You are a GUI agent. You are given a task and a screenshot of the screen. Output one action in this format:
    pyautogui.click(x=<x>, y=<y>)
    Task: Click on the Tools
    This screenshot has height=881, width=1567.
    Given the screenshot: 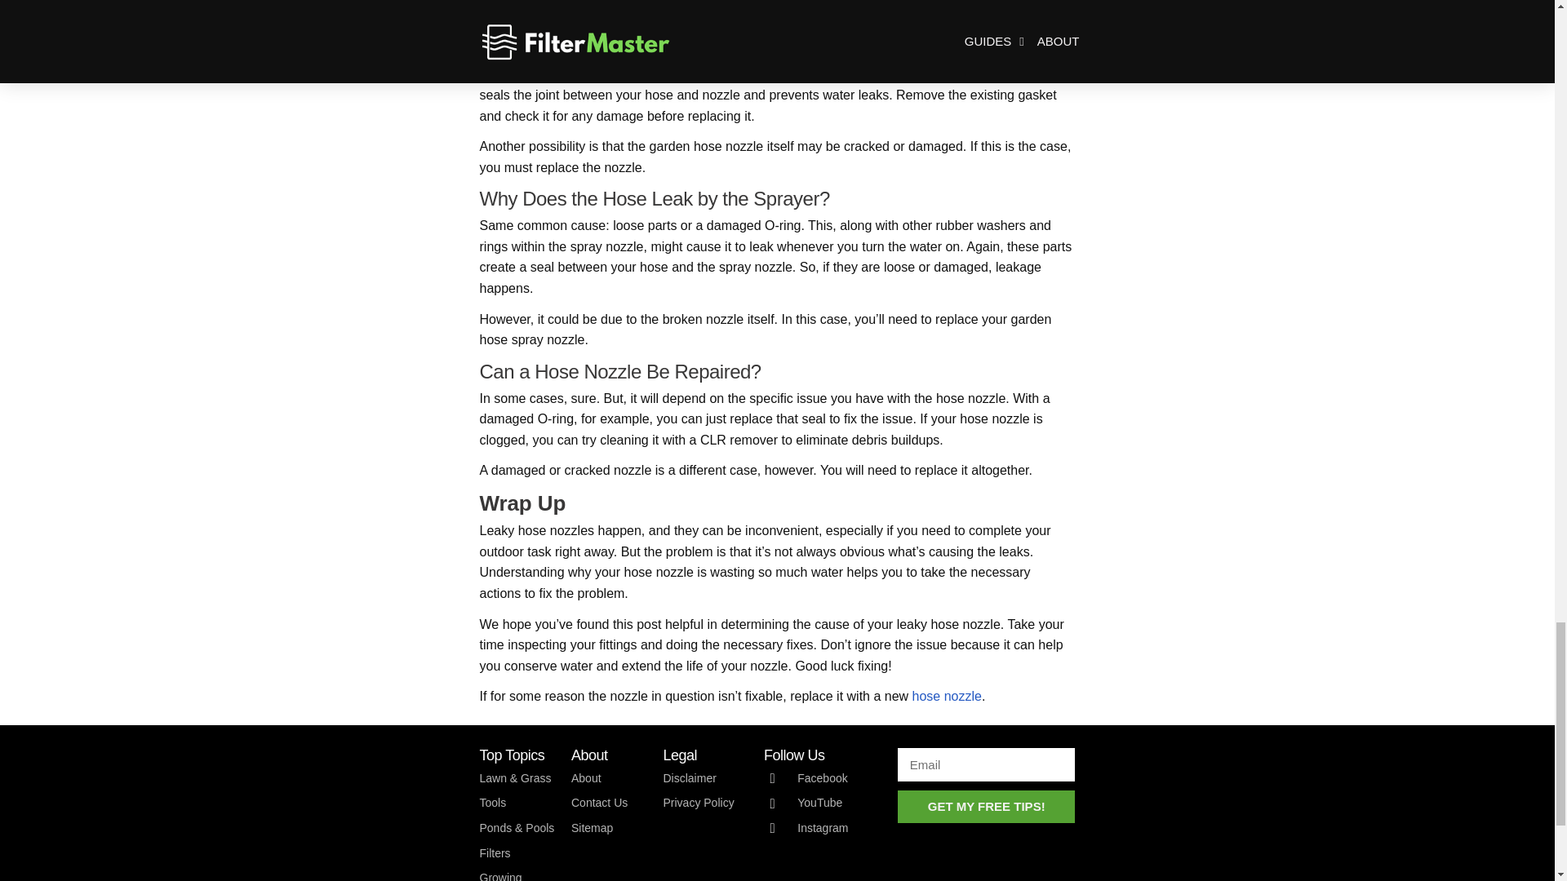 What is the action you would take?
    pyautogui.click(x=517, y=803)
    